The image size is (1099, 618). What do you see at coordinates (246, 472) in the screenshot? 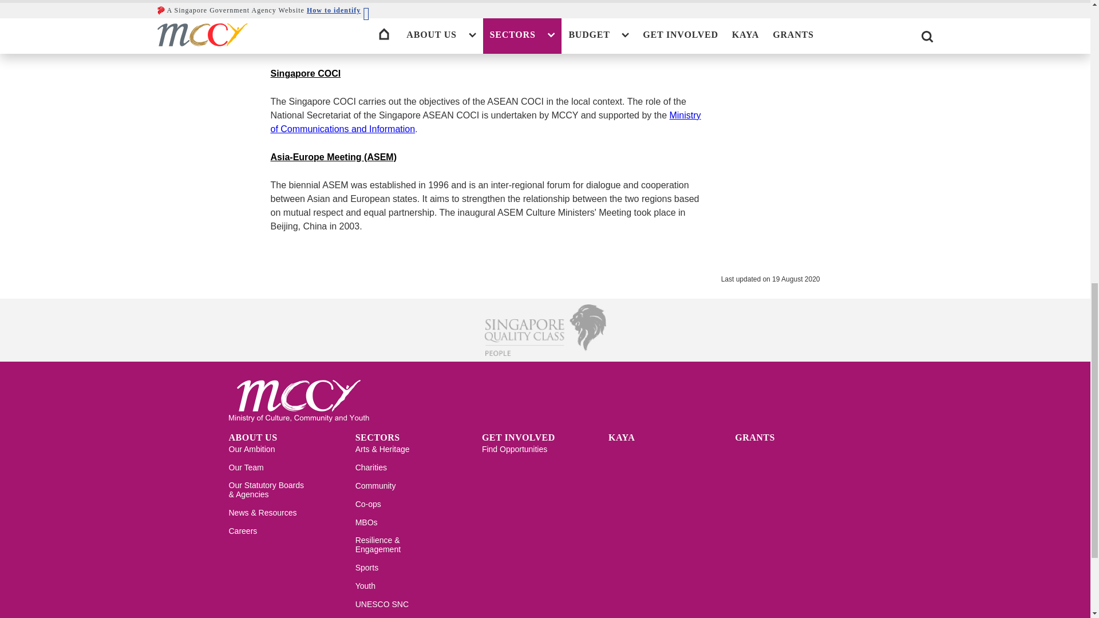
I see `Our Team` at bounding box center [246, 472].